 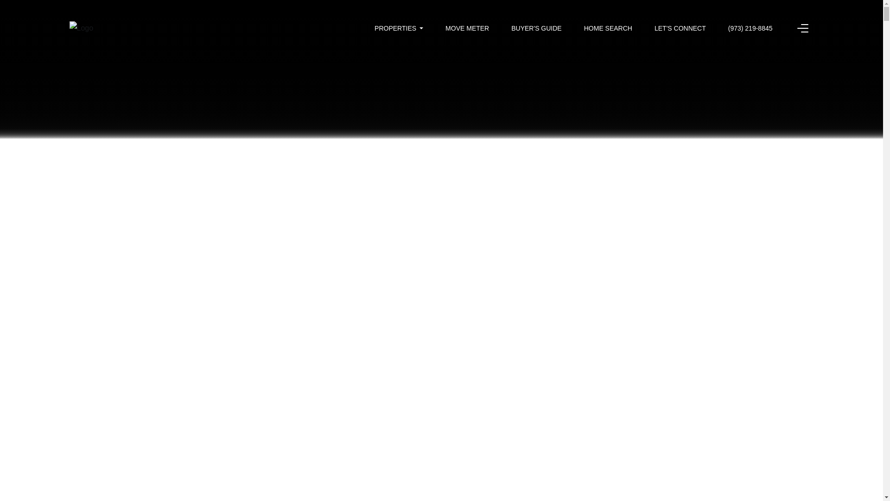 I want to click on PROPERTIES, so click(x=399, y=28).